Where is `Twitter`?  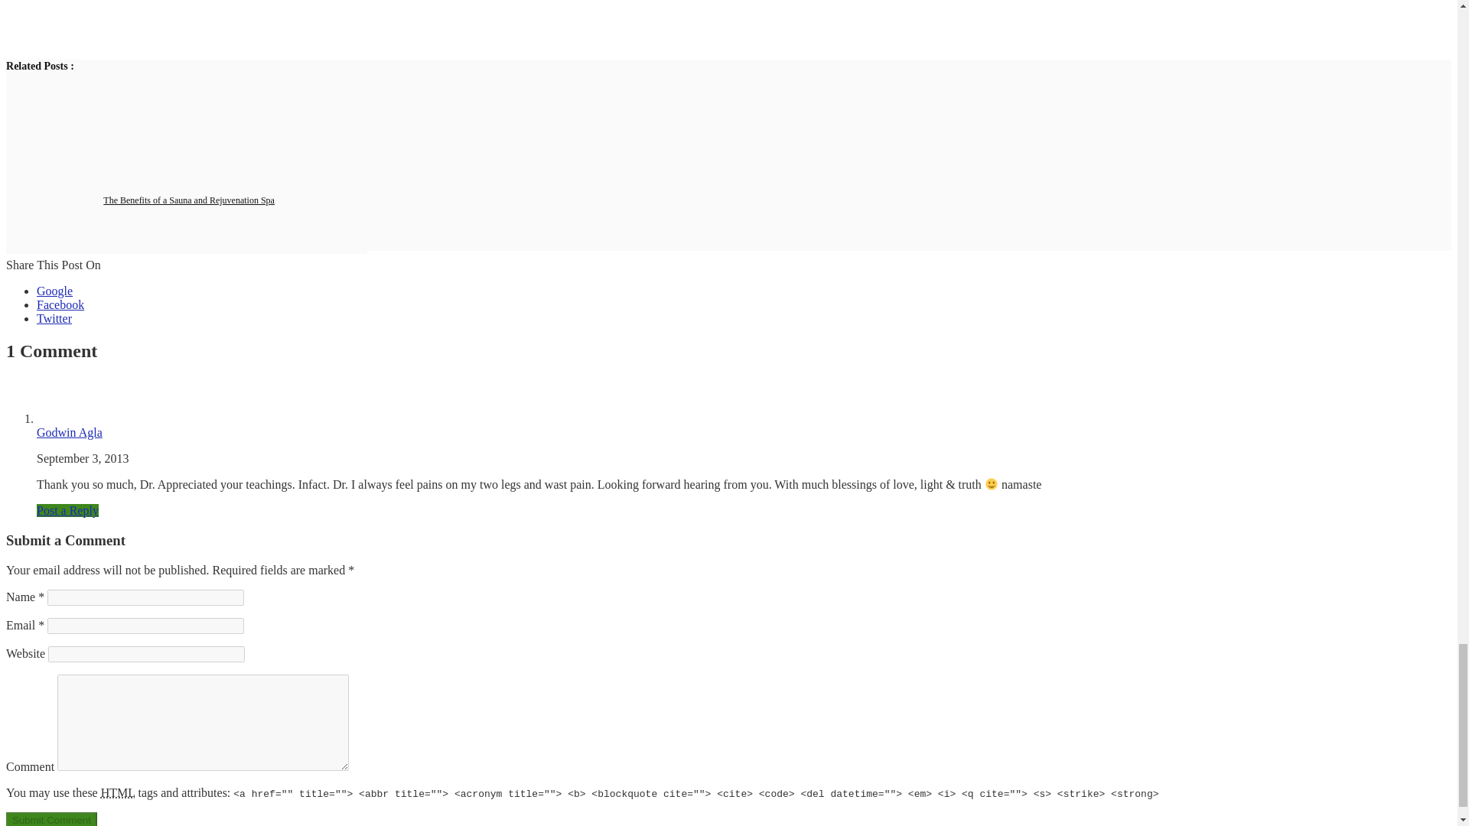 Twitter is located at coordinates (54, 318).